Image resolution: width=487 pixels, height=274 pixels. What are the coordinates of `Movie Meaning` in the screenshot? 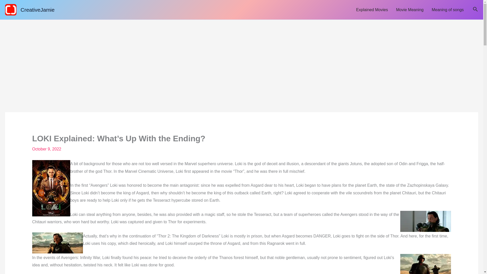 It's located at (410, 10).